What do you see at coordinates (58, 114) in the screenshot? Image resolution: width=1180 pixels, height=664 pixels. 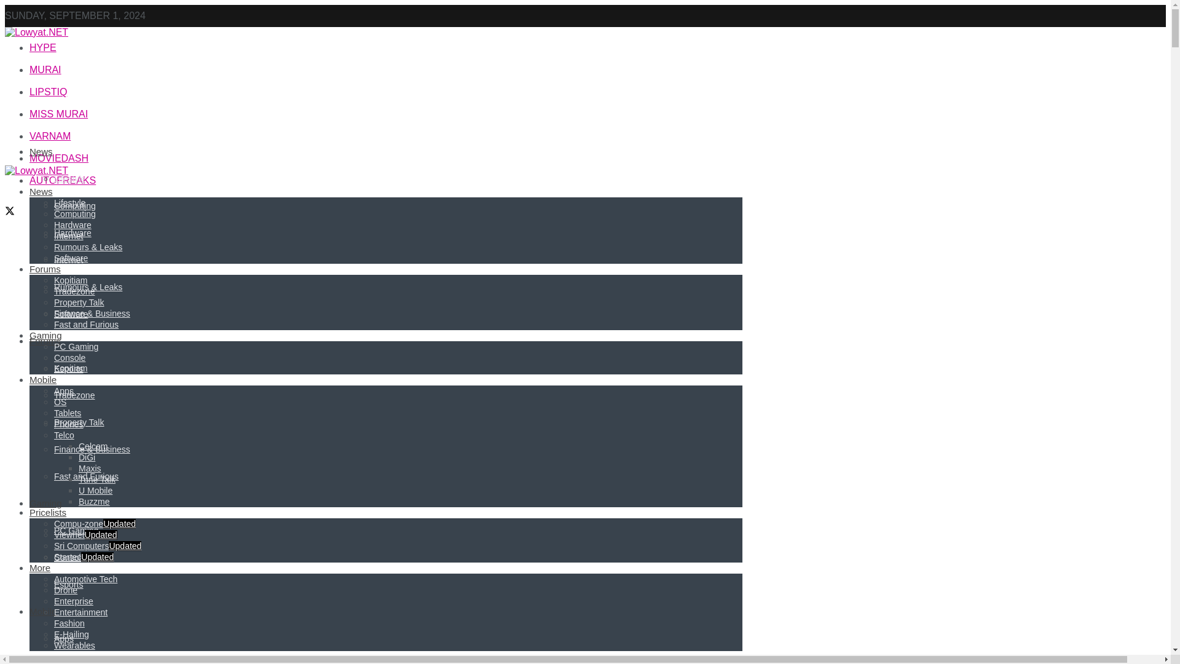 I see `MISS MURAI` at bounding box center [58, 114].